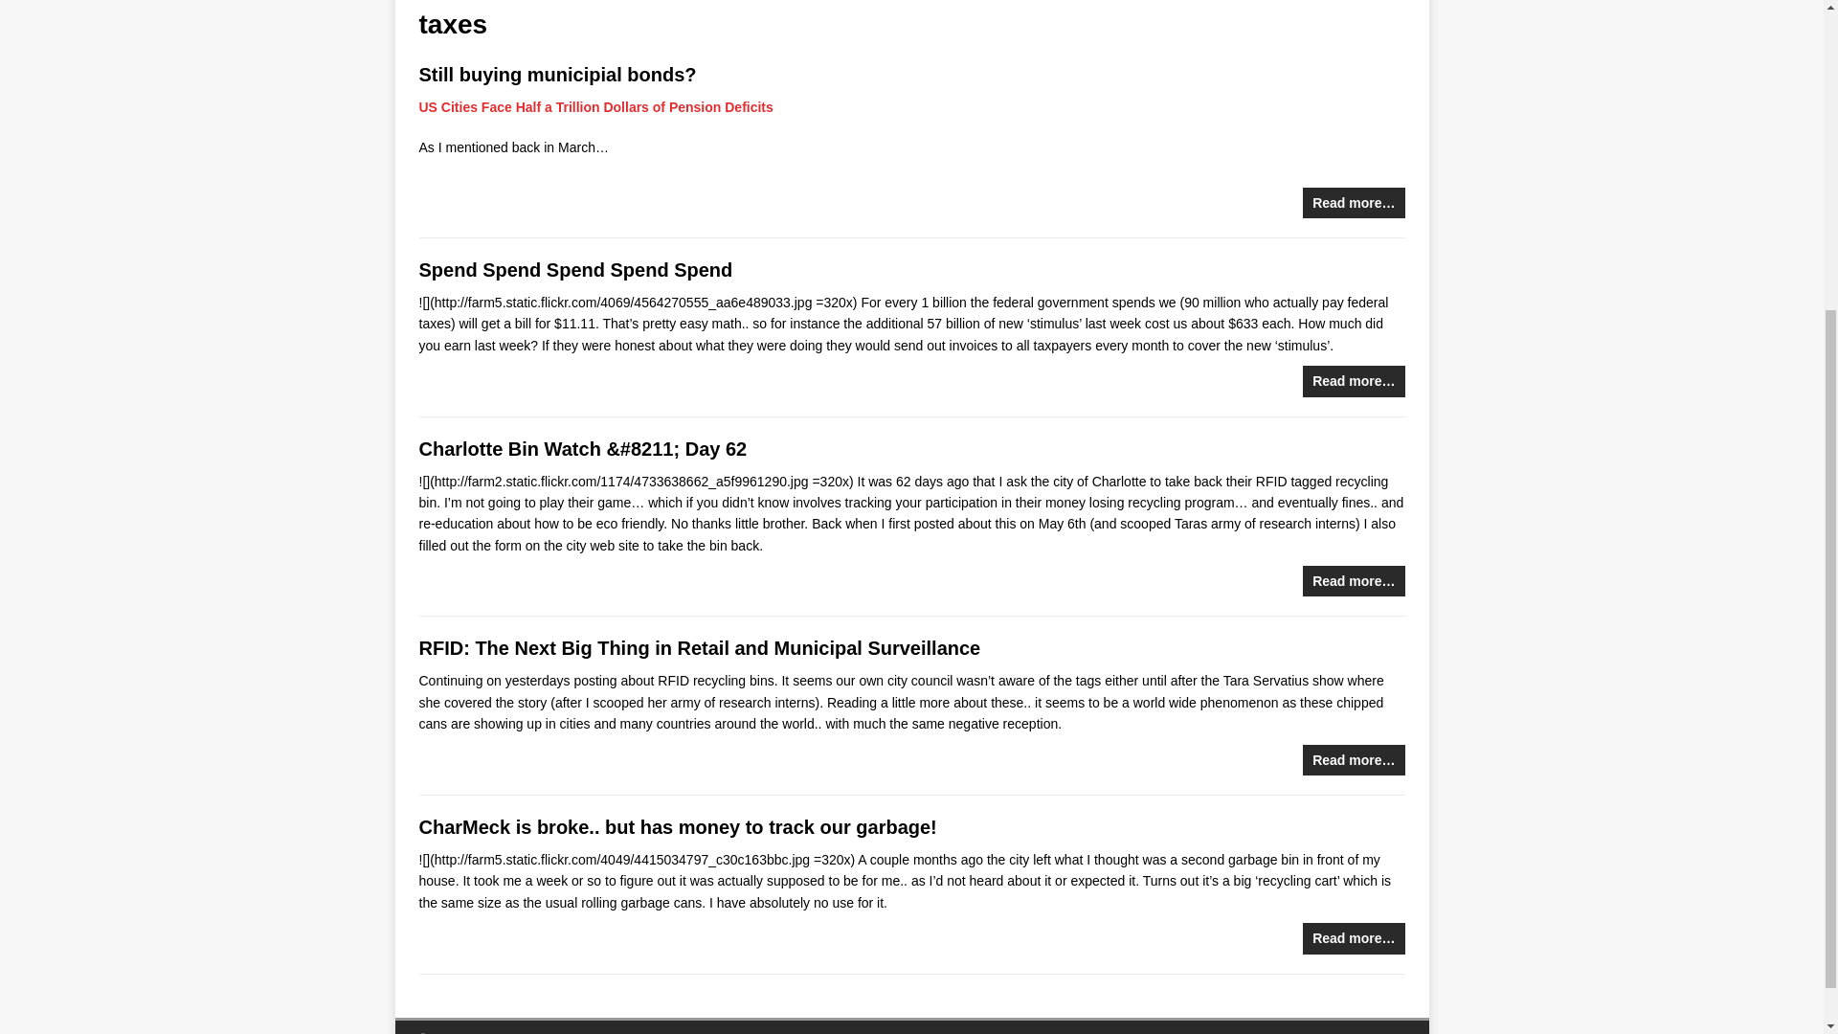 The image size is (1838, 1034). Describe the element at coordinates (557, 74) in the screenshot. I see `Still buying municipial bonds?` at that location.